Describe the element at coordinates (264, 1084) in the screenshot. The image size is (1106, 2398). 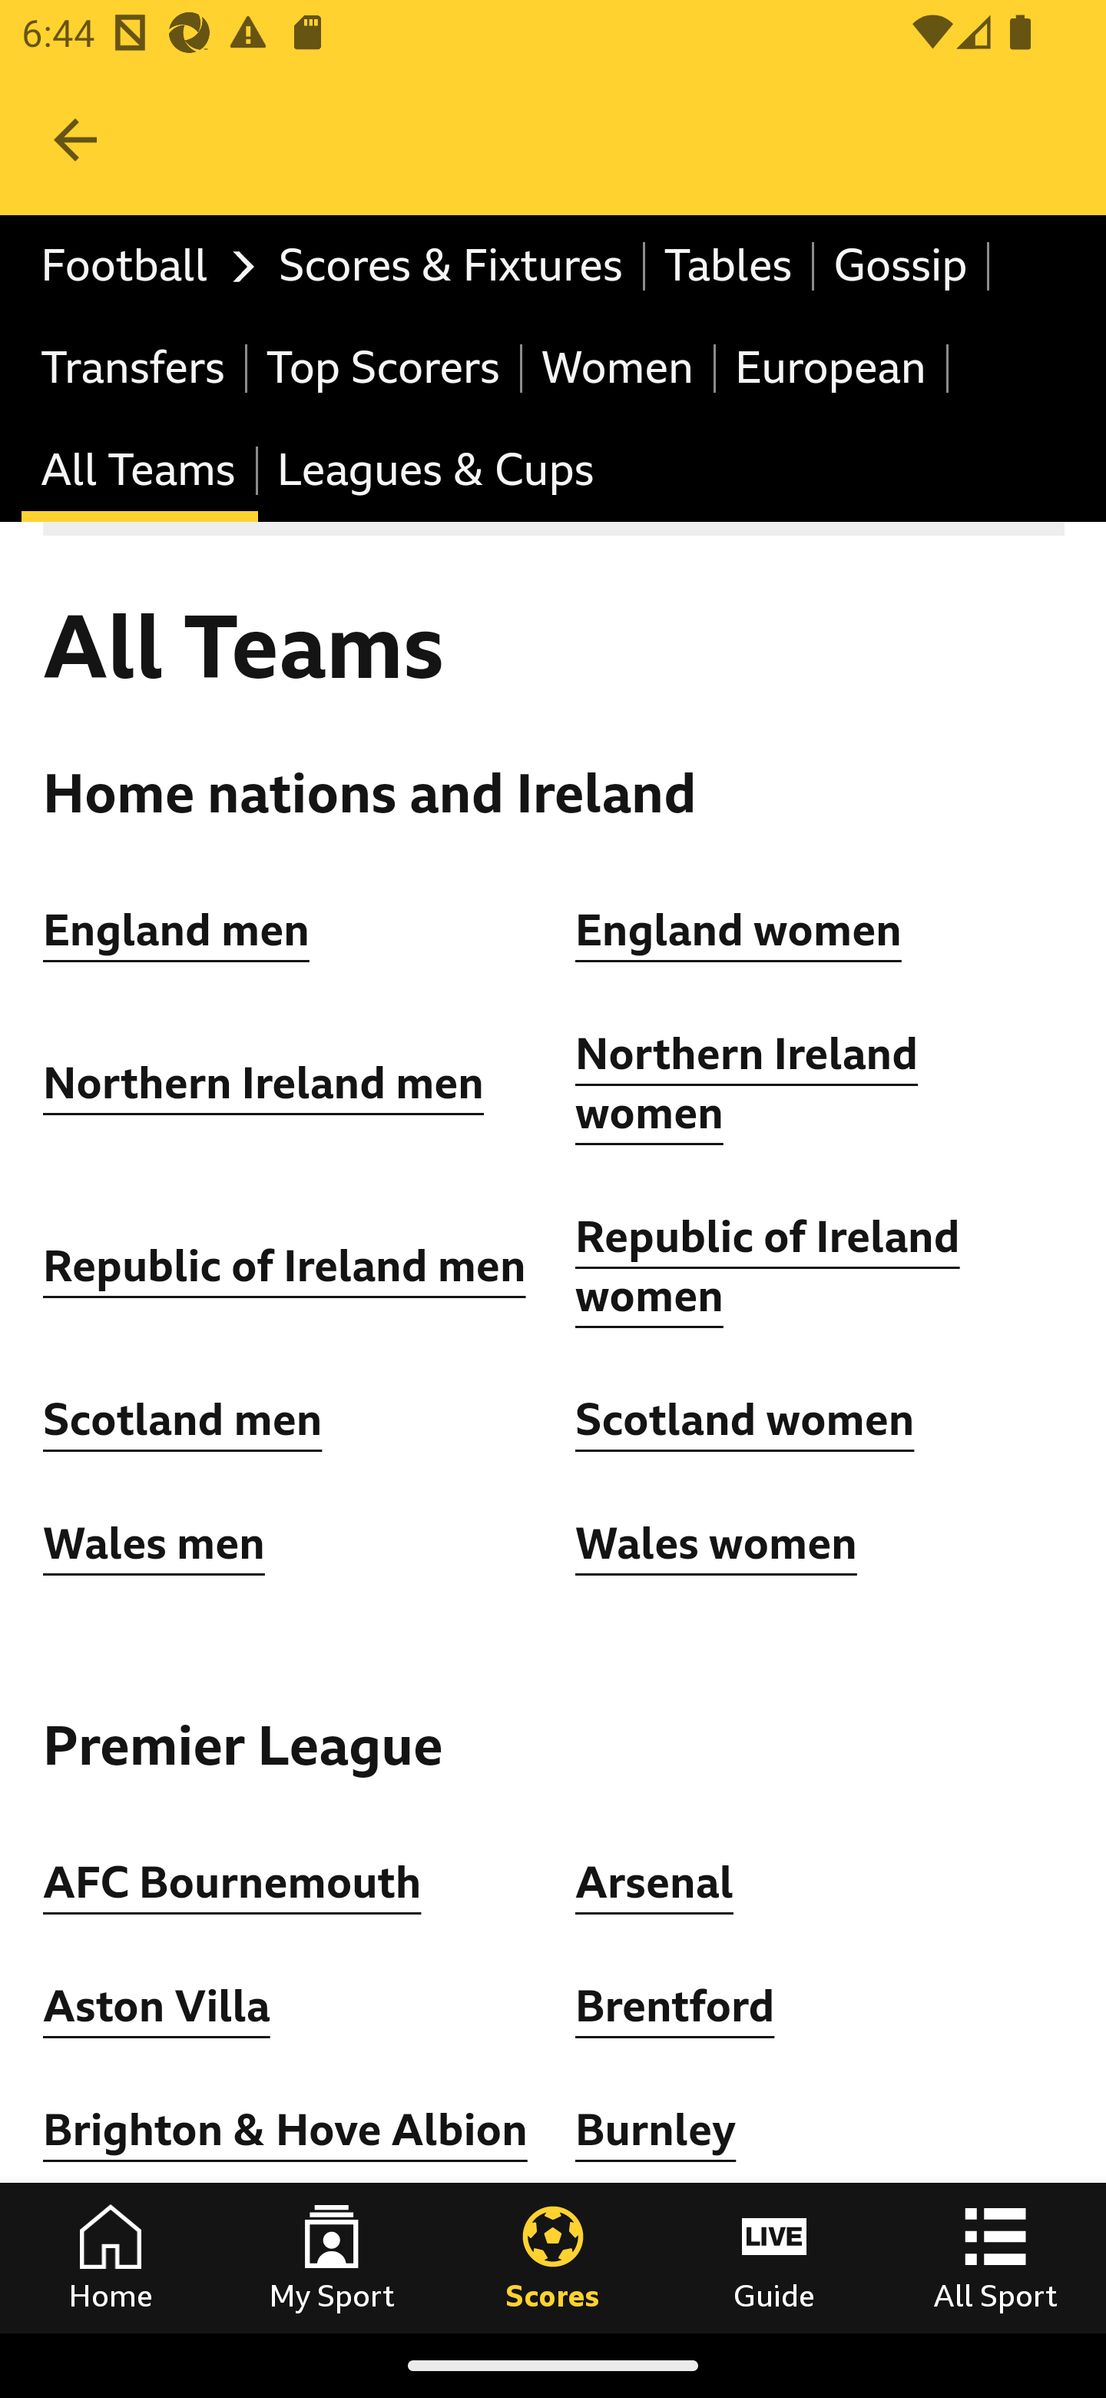
I see `Northern Ireland men` at that location.